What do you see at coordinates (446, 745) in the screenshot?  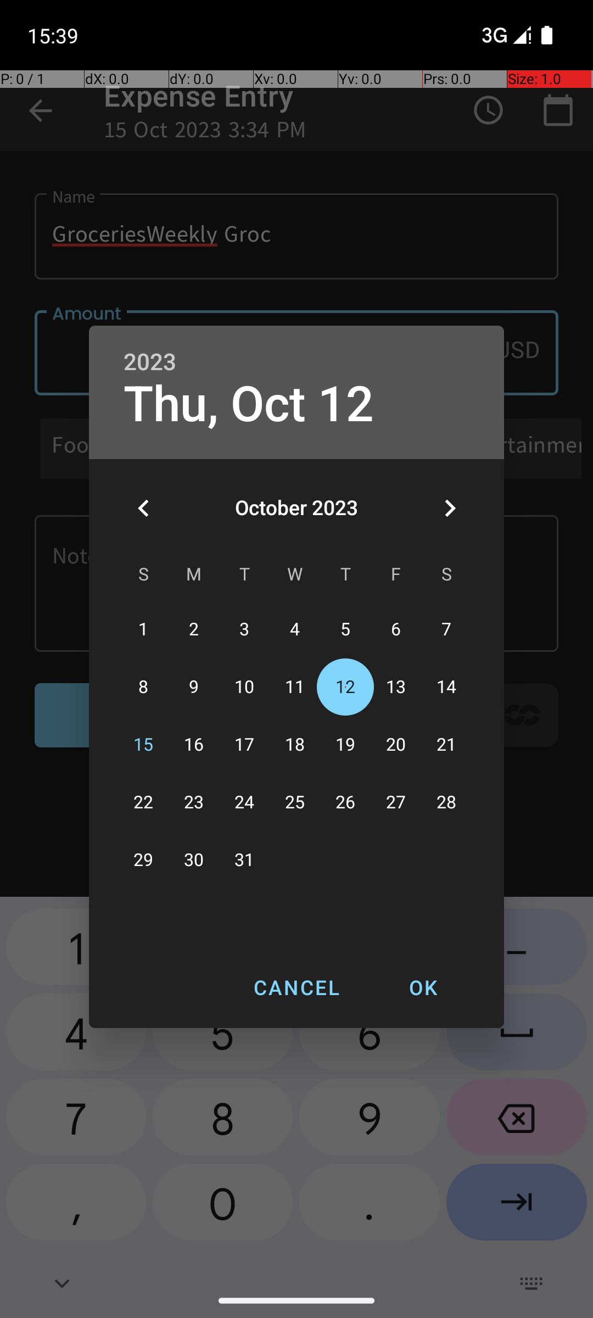 I see `21` at bounding box center [446, 745].